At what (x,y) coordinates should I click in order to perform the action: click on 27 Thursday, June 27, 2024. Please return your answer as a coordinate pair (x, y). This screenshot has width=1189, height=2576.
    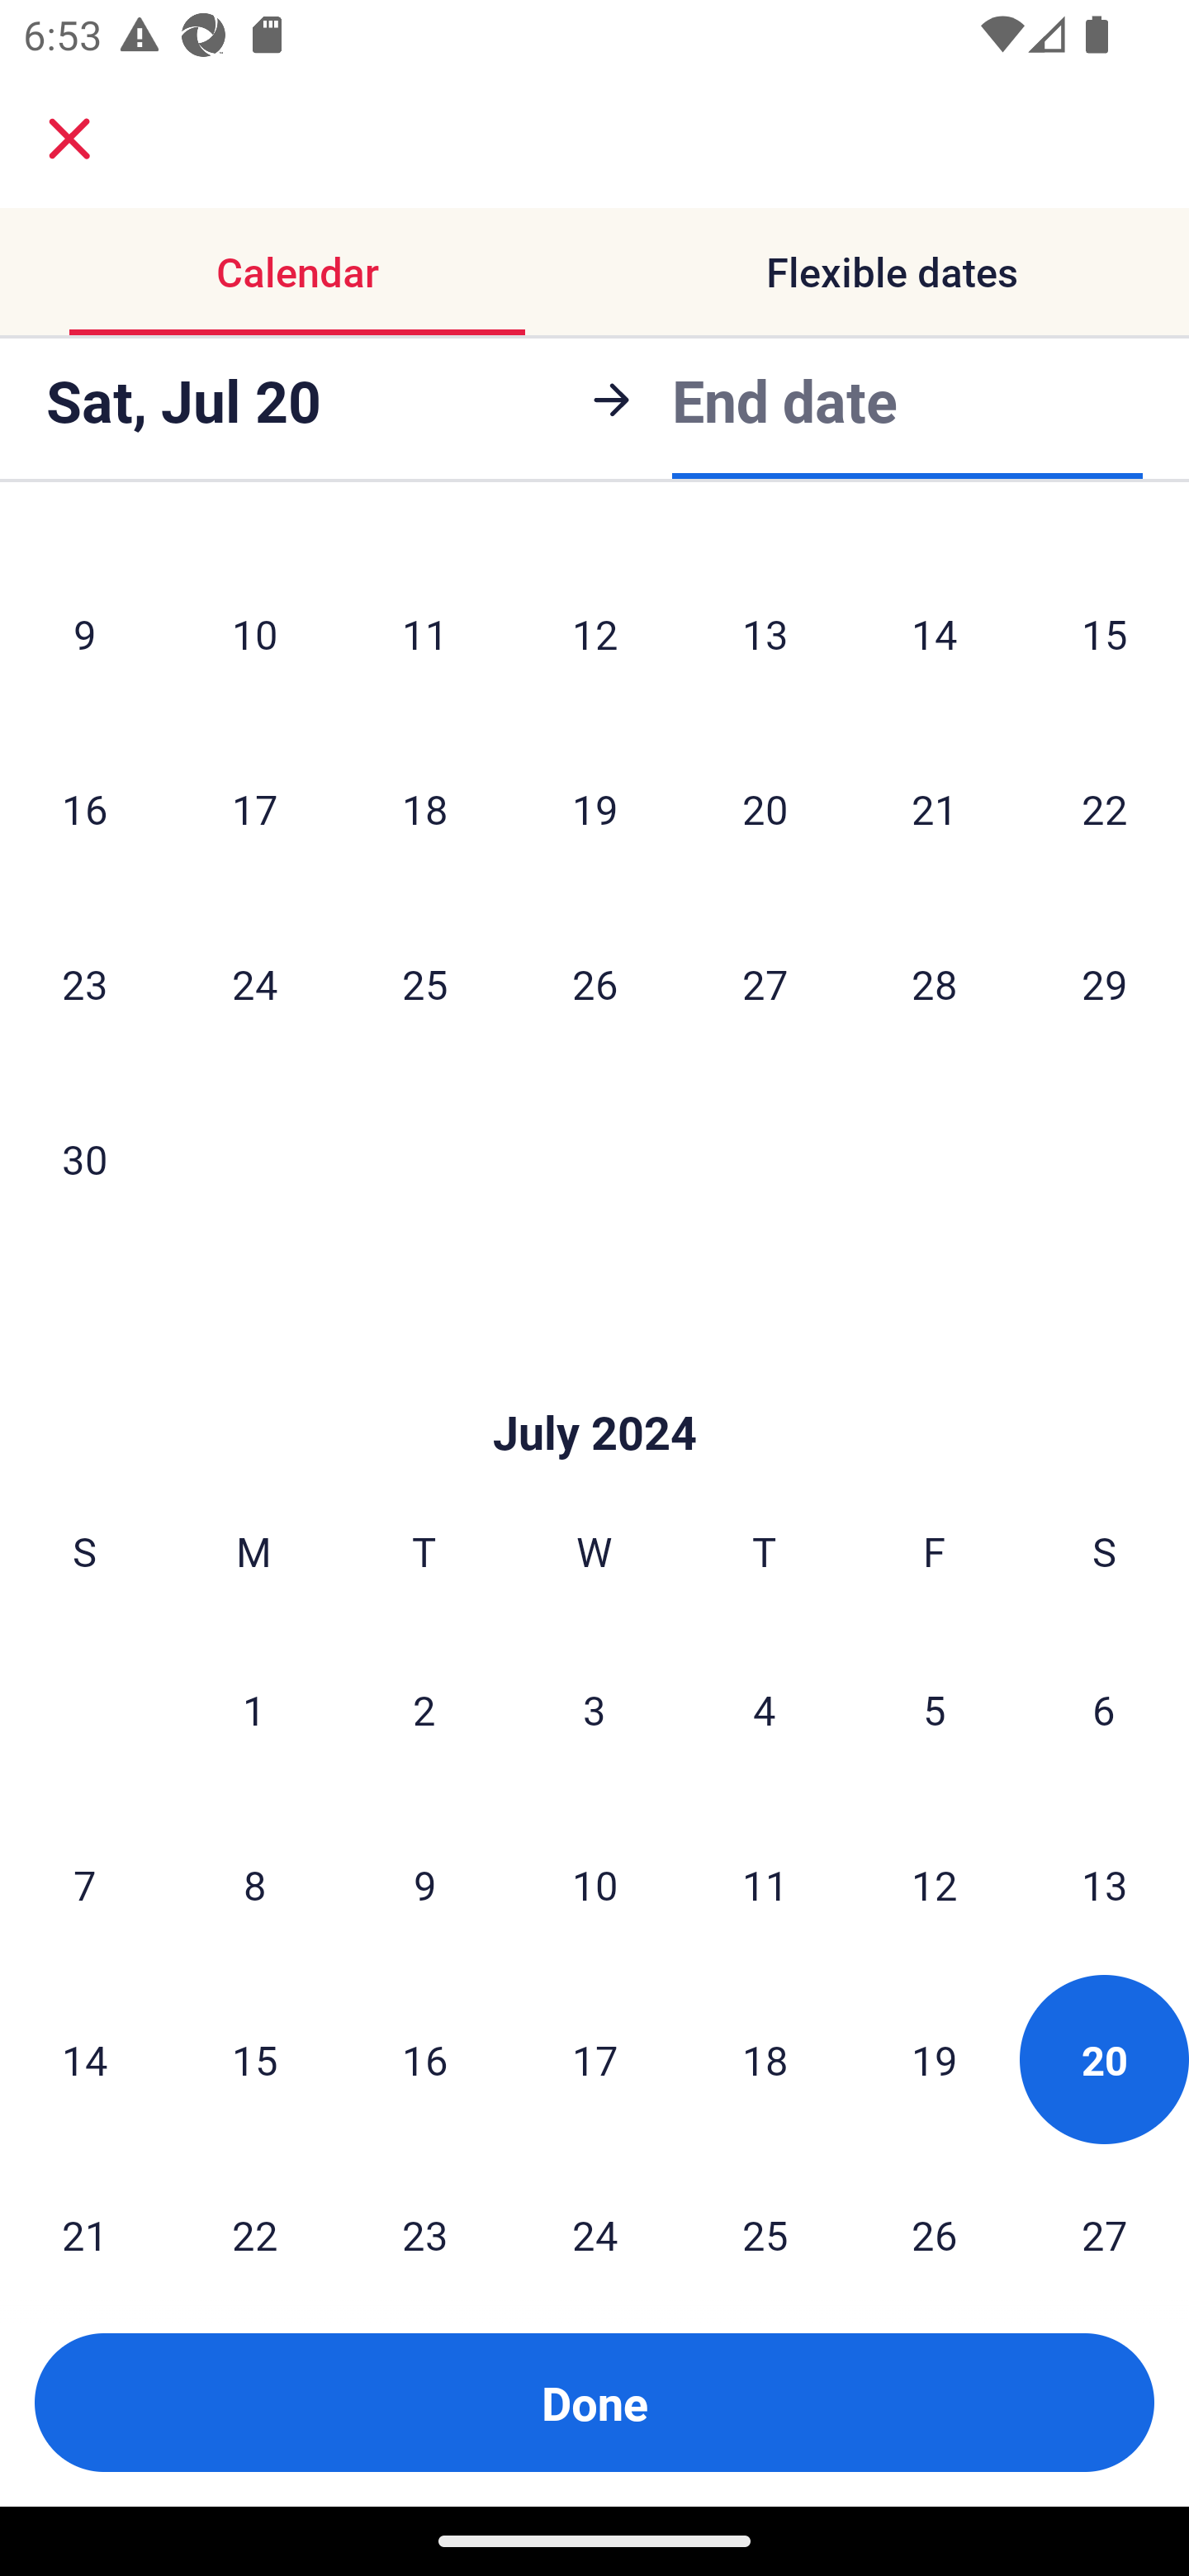
    Looking at the image, I should click on (765, 983).